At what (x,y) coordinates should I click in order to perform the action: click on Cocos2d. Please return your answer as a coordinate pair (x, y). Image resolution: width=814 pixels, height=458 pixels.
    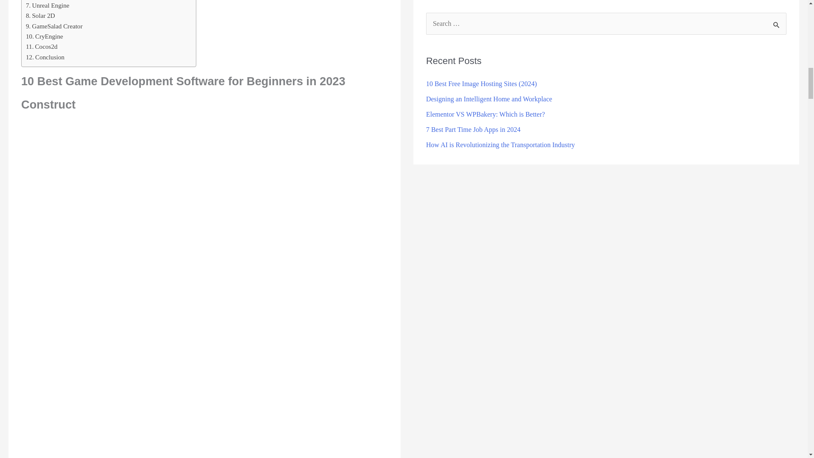
    Looking at the image, I should click on (42, 47).